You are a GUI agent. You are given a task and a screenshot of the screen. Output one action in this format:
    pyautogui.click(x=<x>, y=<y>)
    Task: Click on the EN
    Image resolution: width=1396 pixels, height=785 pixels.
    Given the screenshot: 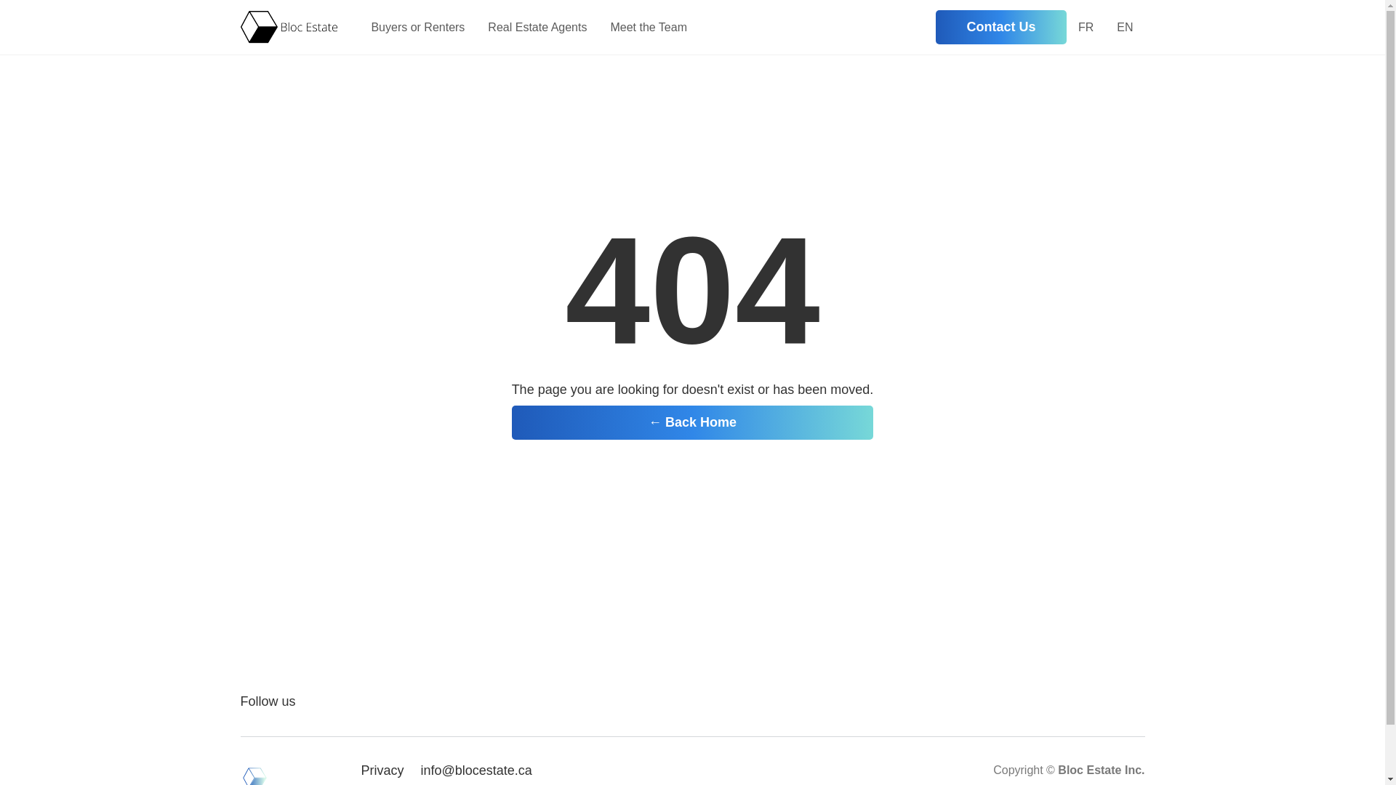 What is the action you would take?
    pyautogui.click(x=1125, y=28)
    